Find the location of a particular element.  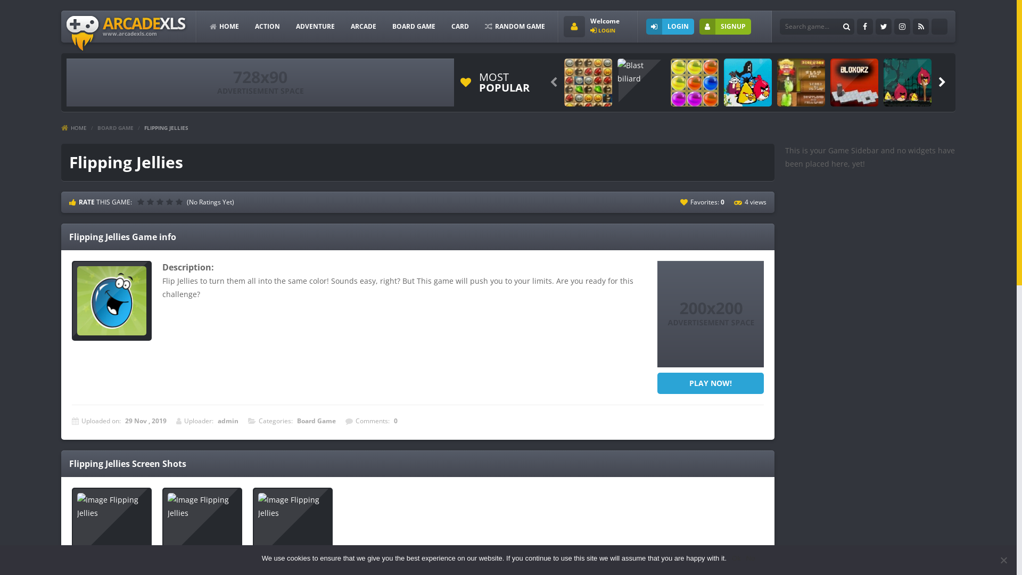

admin is located at coordinates (228, 421).